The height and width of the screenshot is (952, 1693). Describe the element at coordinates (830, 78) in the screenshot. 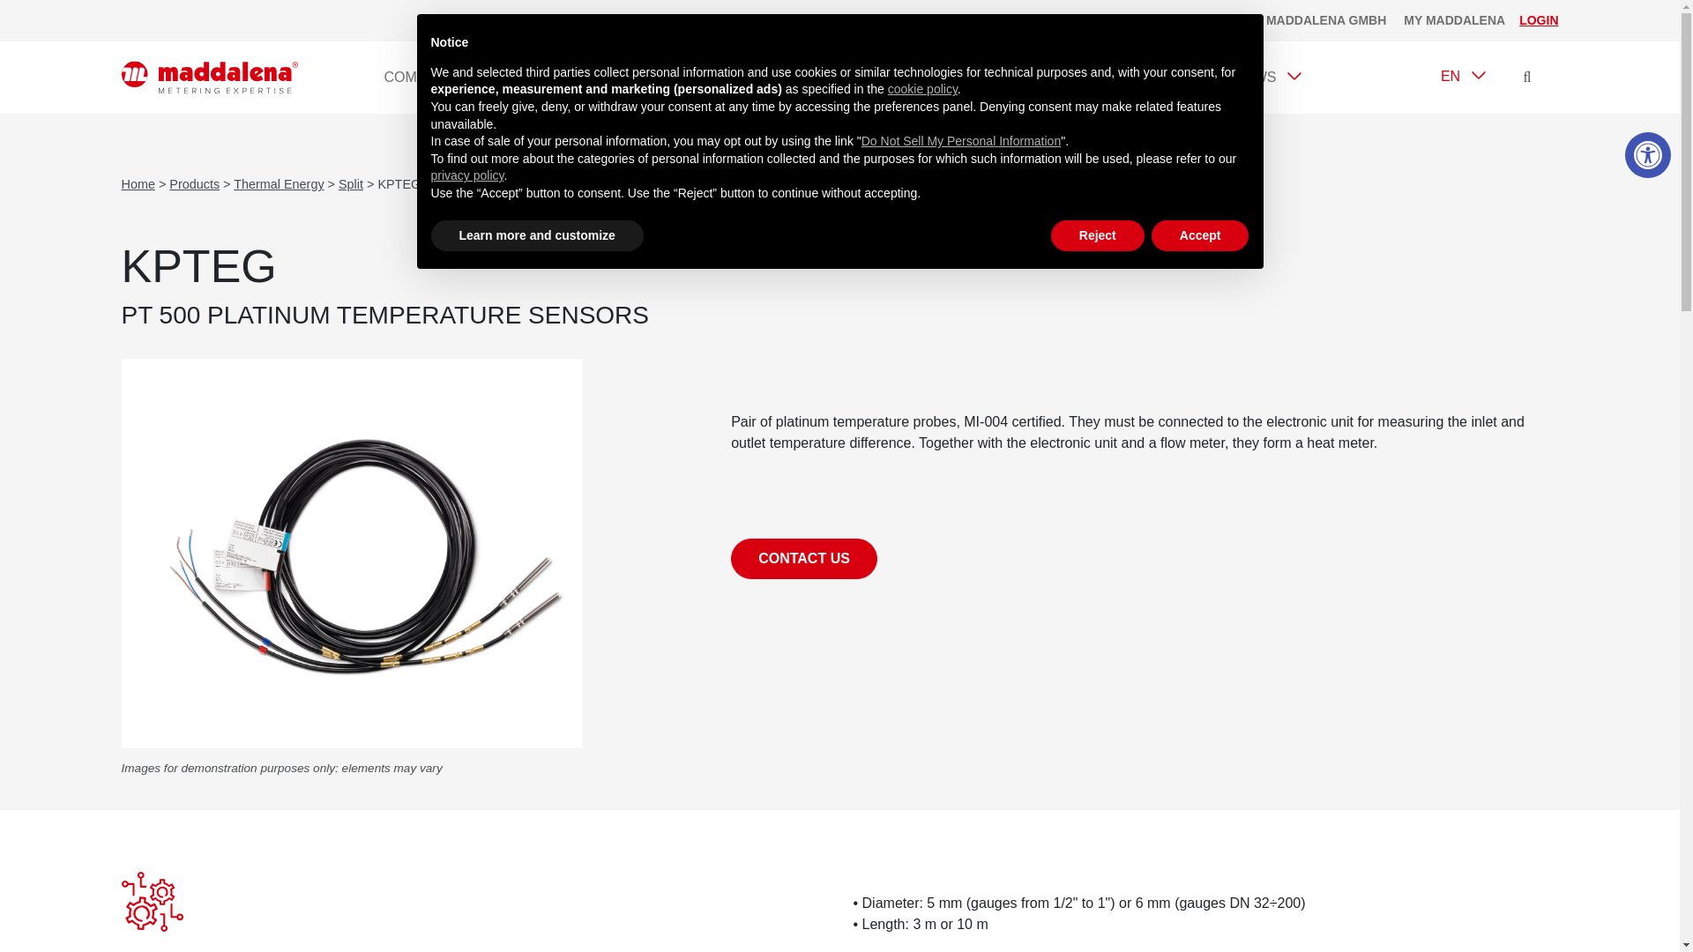

I see `ACCREDITED LABORATORY` at that location.